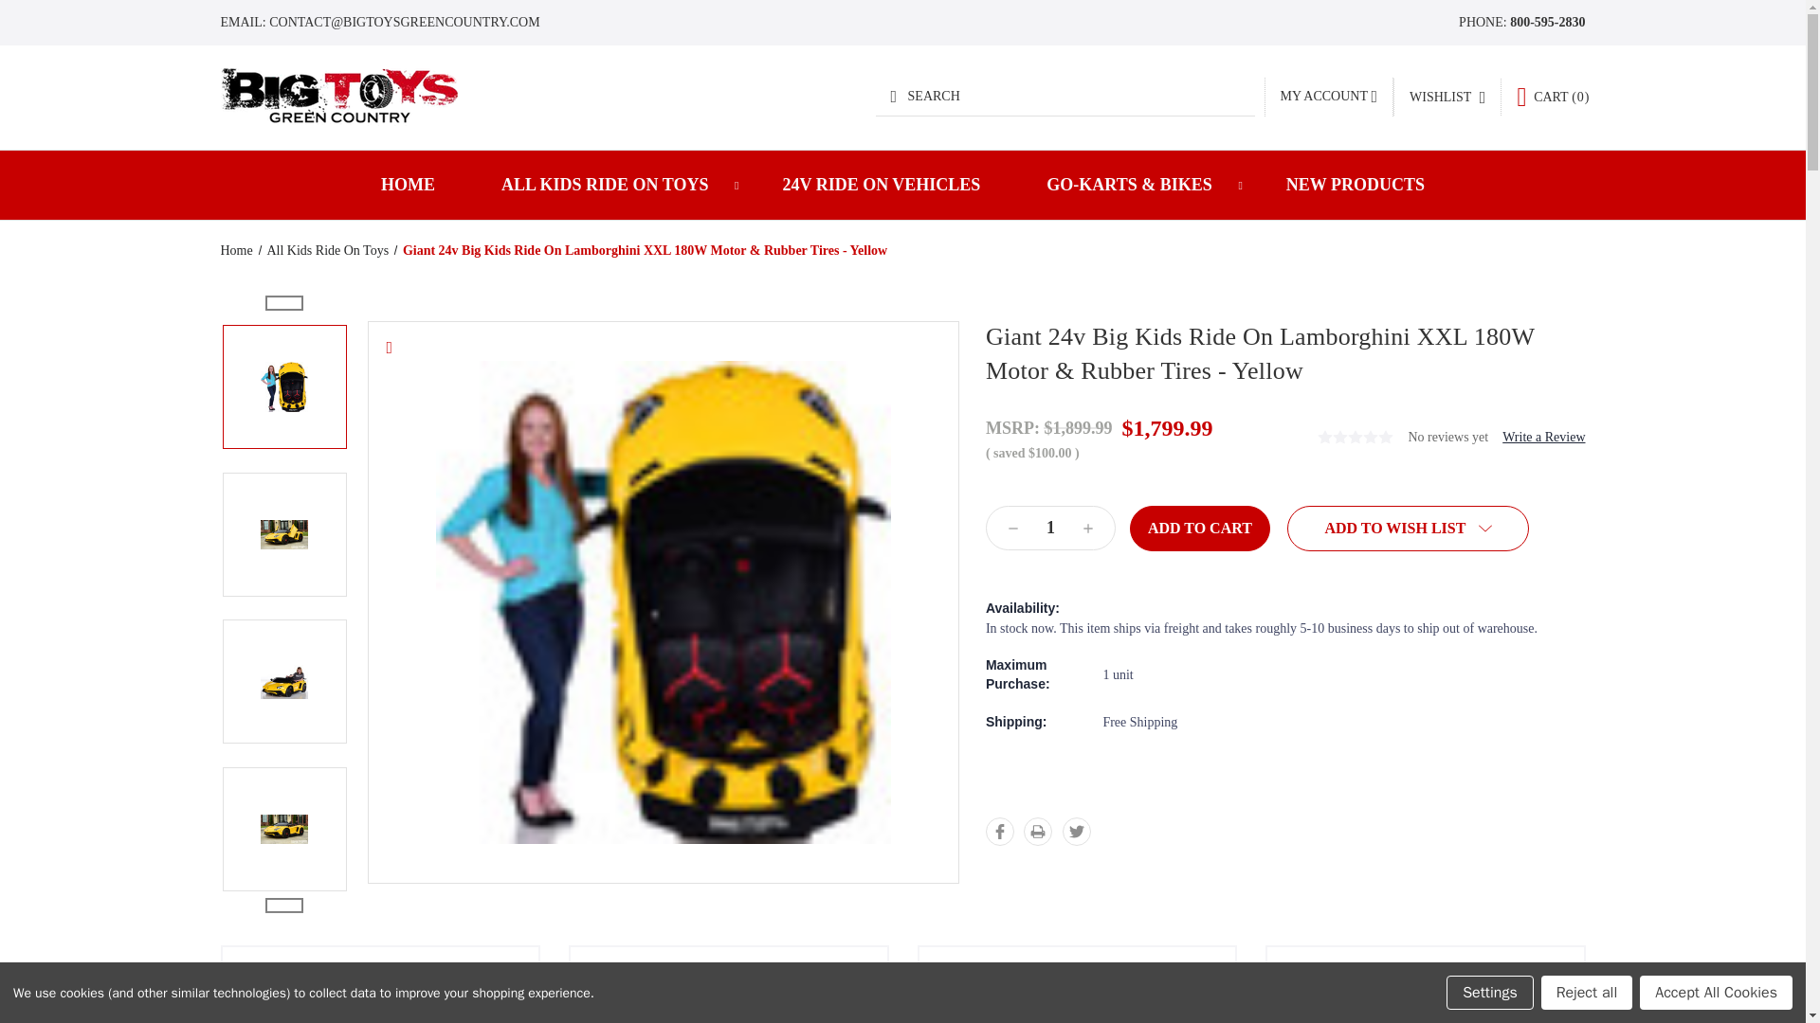  What do you see at coordinates (1200, 529) in the screenshot?
I see `Add to Cart` at bounding box center [1200, 529].